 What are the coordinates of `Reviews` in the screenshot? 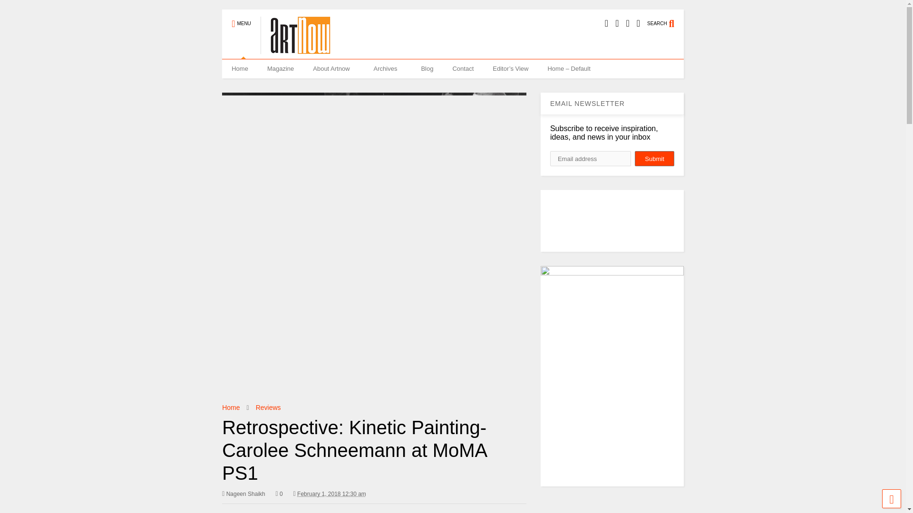 It's located at (268, 408).